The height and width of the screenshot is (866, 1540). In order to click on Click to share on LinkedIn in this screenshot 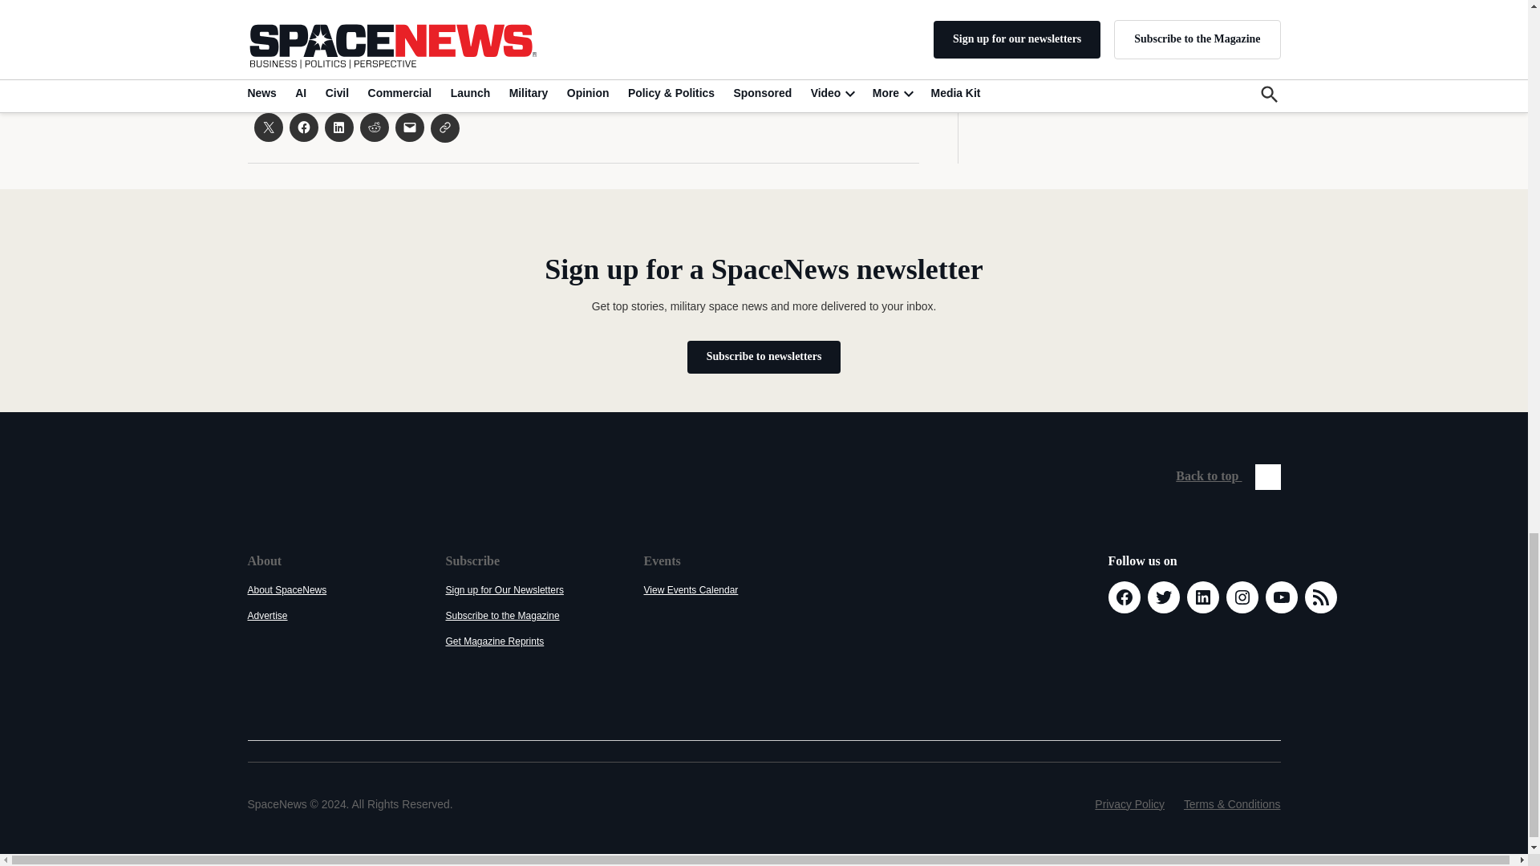, I will do `click(338, 127)`.